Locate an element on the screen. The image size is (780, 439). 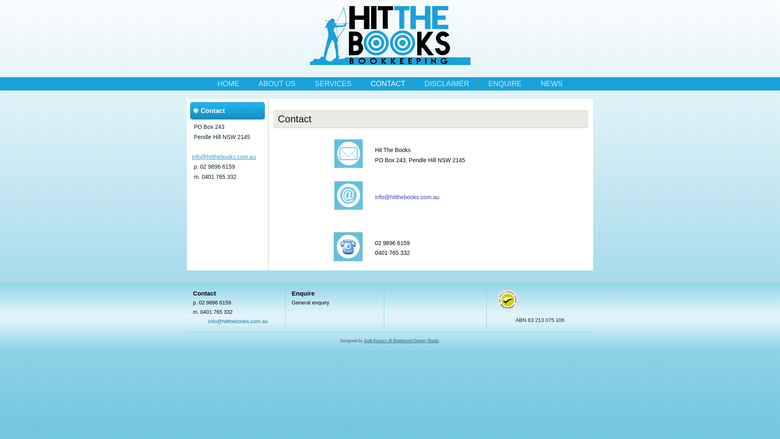
ABOUT US is located at coordinates (277, 84).